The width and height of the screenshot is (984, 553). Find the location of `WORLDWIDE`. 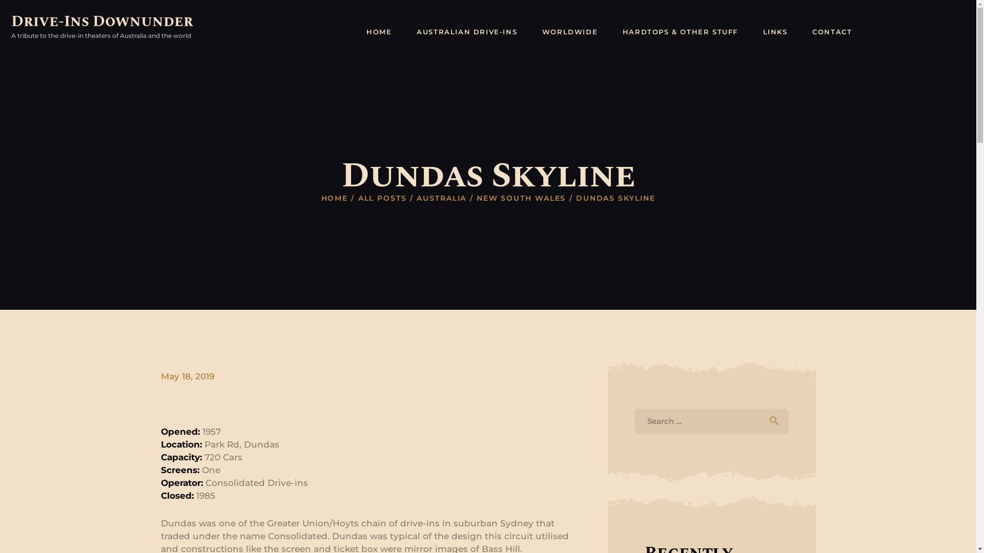

WORLDWIDE is located at coordinates (570, 32).